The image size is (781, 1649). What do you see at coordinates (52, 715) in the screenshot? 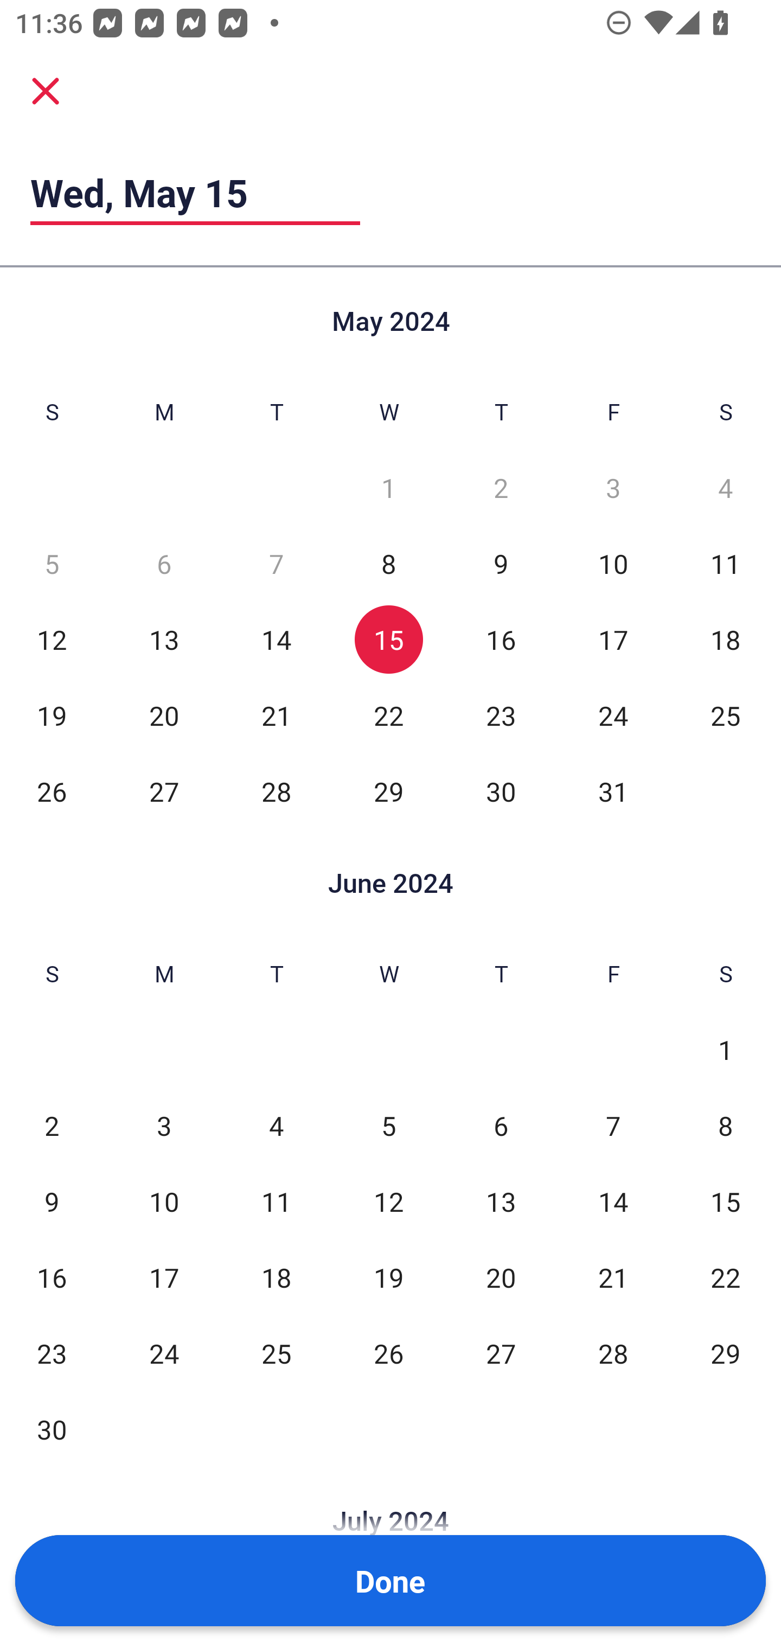
I see `19 Sun, May 19, Not Selected` at bounding box center [52, 715].